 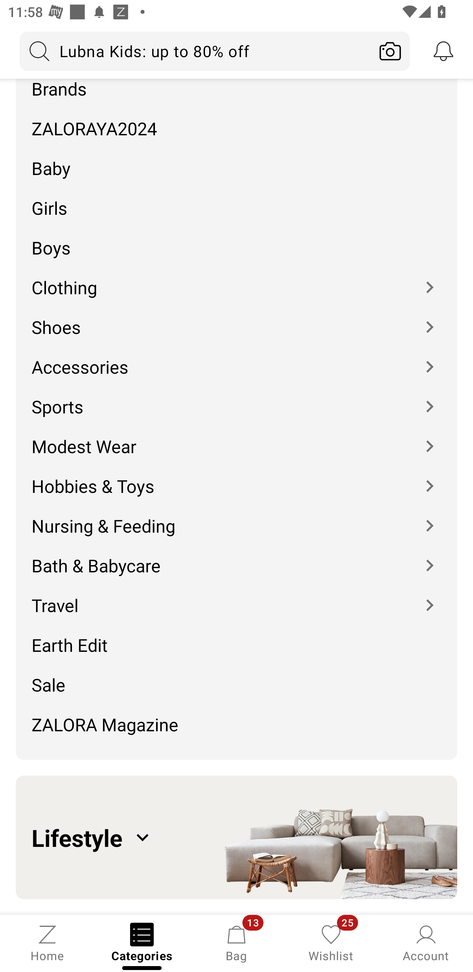 What do you see at coordinates (236, 200) in the screenshot?
I see `Girls` at bounding box center [236, 200].